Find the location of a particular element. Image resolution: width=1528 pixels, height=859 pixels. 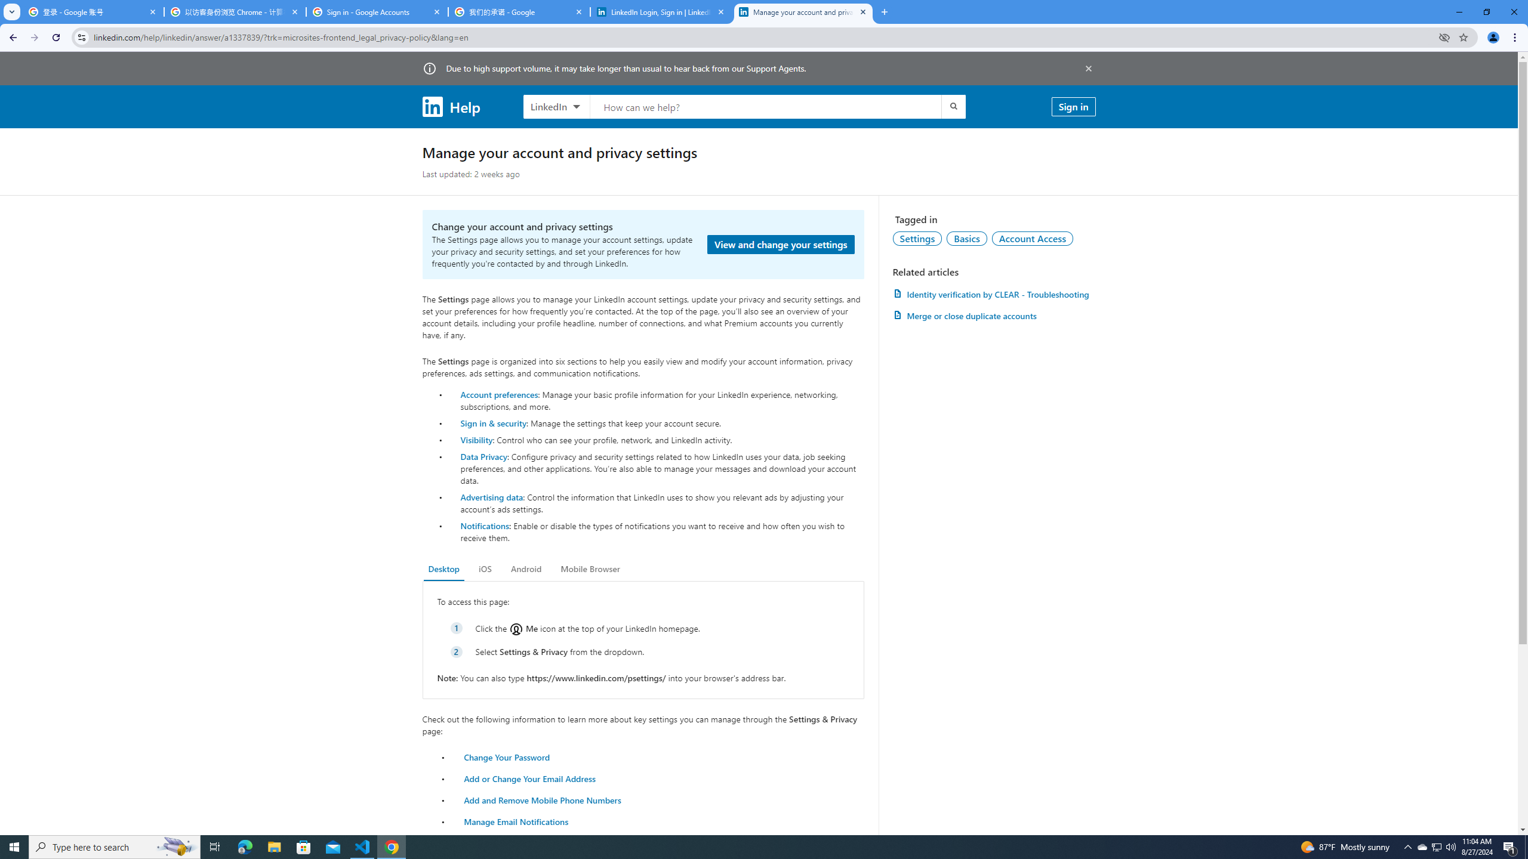

Identity verification by CLEAR - Troubleshooting is located at coordinates (994, 293).